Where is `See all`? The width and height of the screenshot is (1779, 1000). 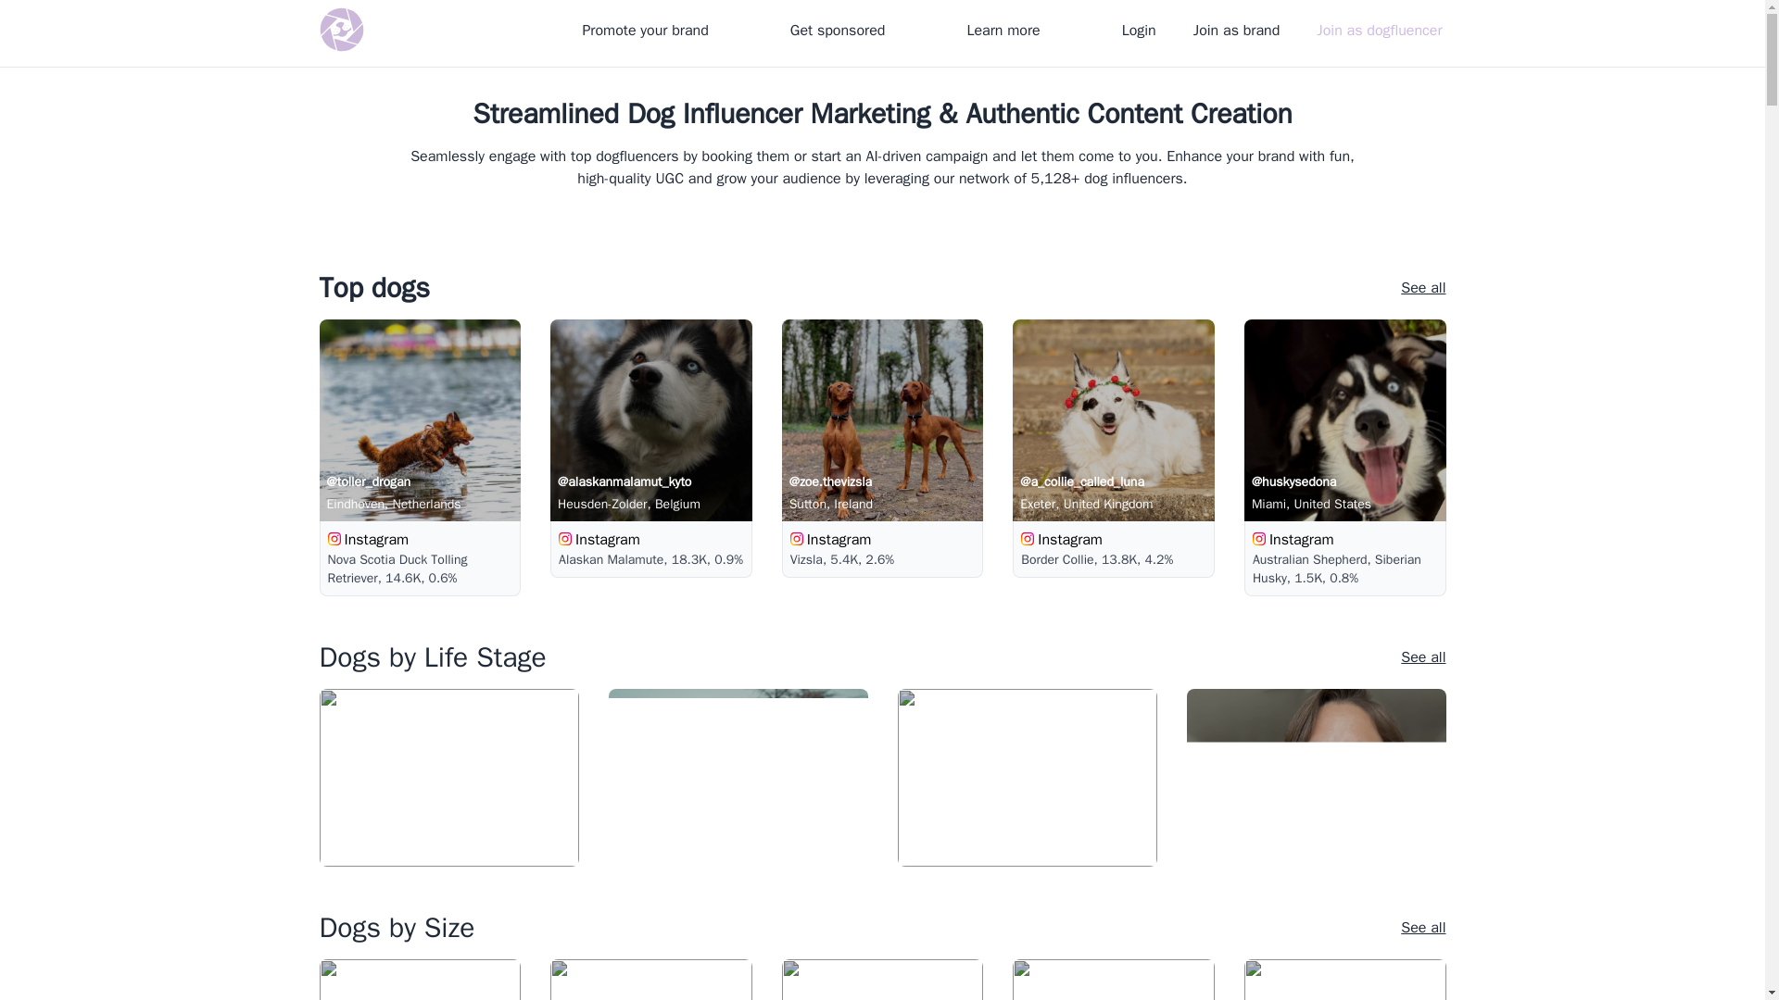 See all is located at coordinates (1423, 287).